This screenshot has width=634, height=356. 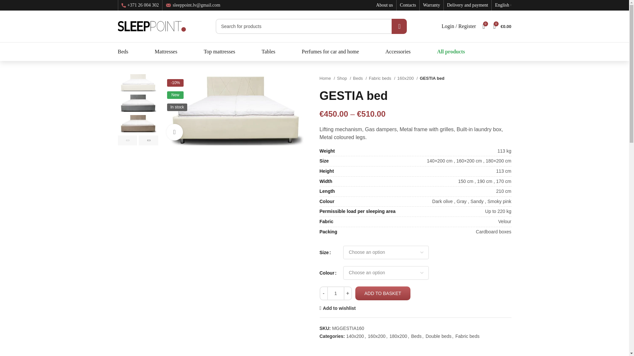 I want to click on Perfumes for car and home, so click(x=330, y=52).